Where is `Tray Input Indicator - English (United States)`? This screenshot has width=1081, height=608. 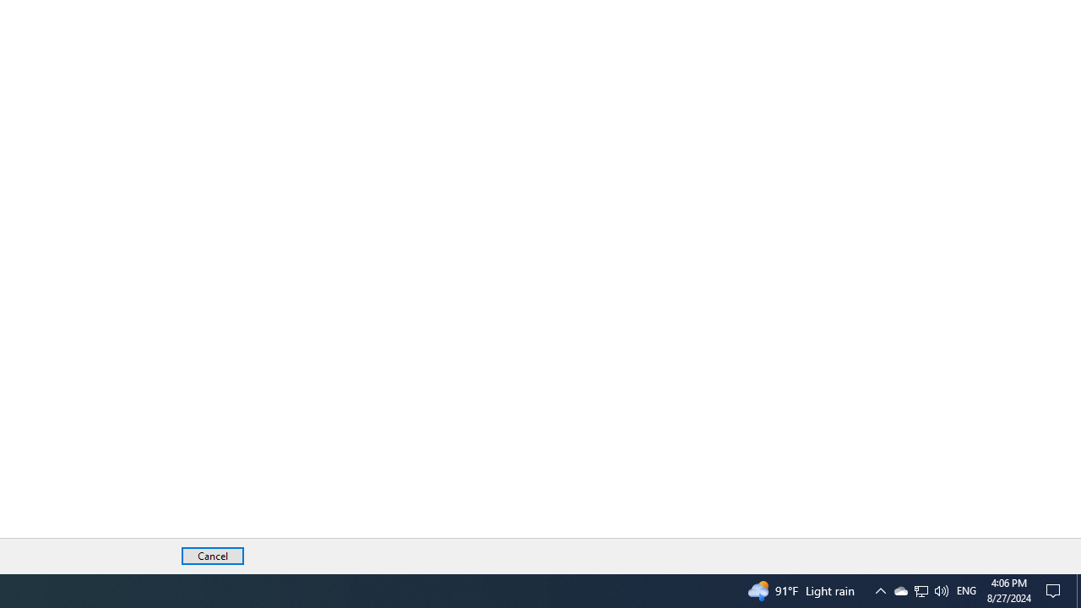 Tray Input Indicator - English (United States) is located at coordinates (966, 591).